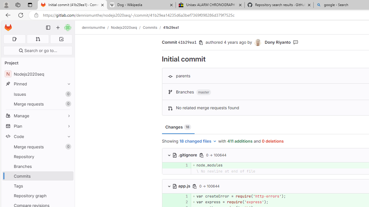 The width and height of the screenshot is (369, 207). What do you see at coordinates (8, 28) in the screenshot?
I see `Homepage` at bounding box center [8, 28].